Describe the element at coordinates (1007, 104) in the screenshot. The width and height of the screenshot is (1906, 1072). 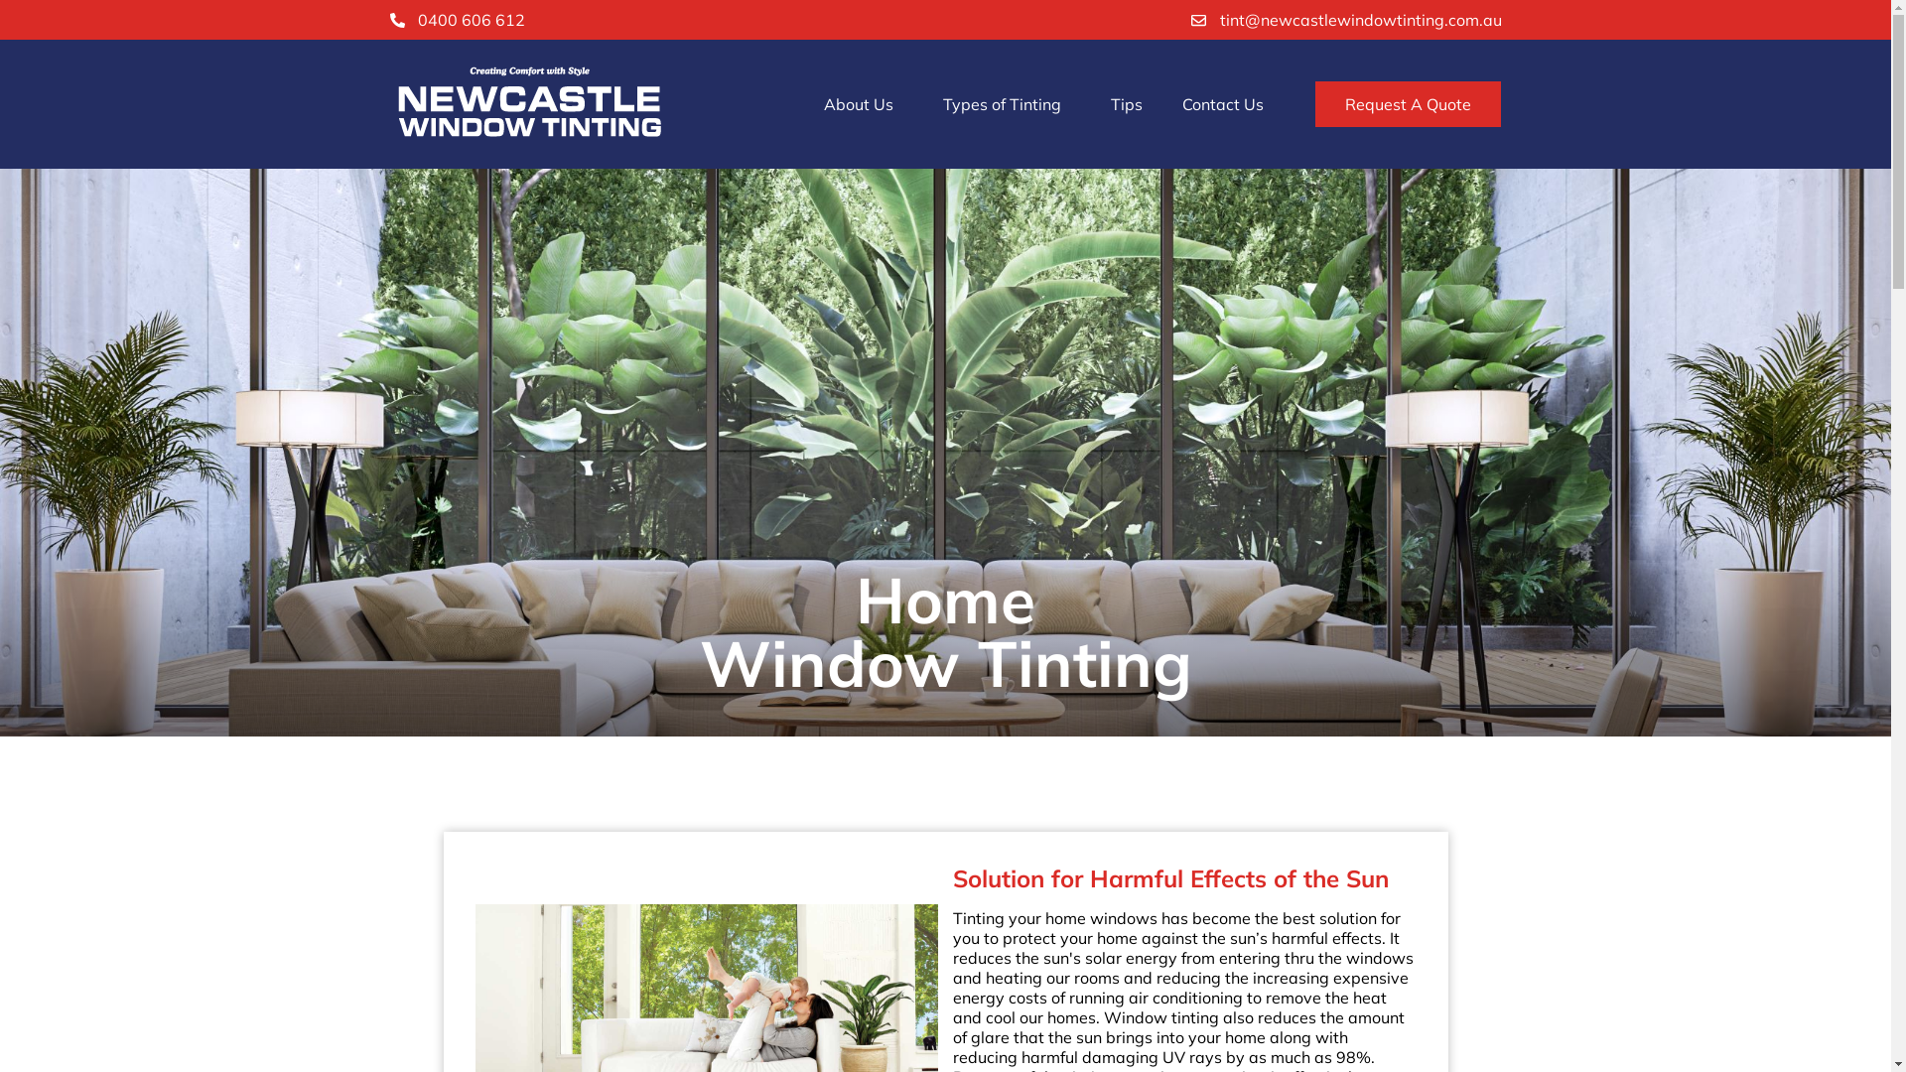
I see `Types of Tinting` at that location.